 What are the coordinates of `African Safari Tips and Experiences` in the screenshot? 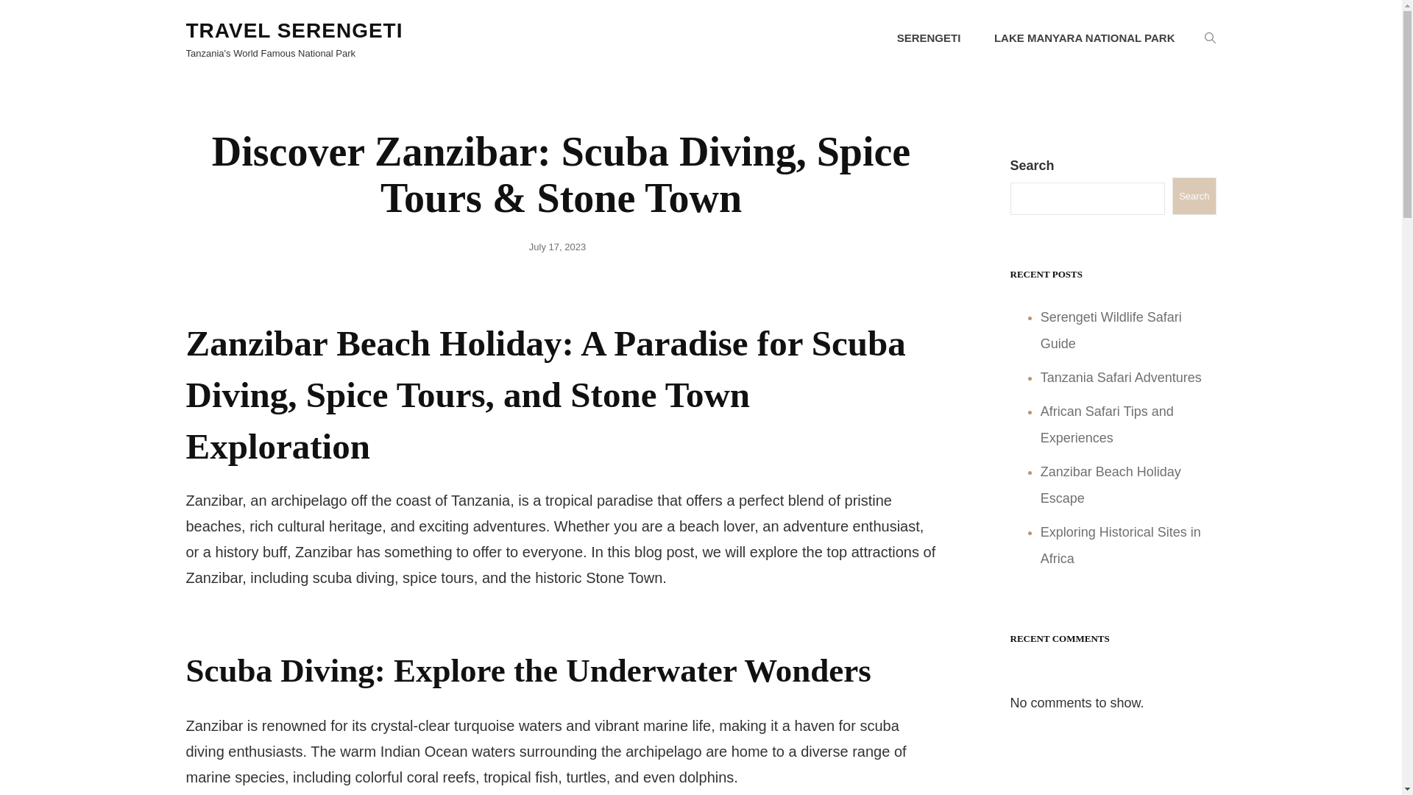 It's located at (1107, 424).